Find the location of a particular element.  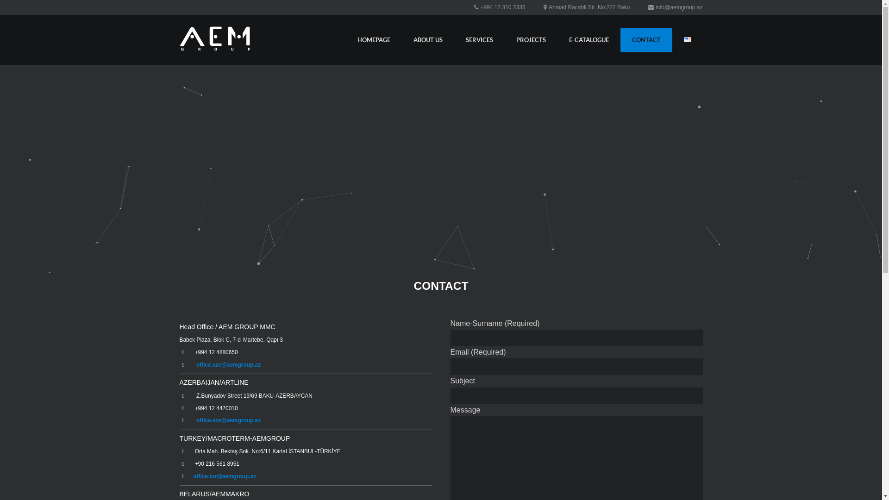

HOMEPAGE is located at coordinates (373, 40).